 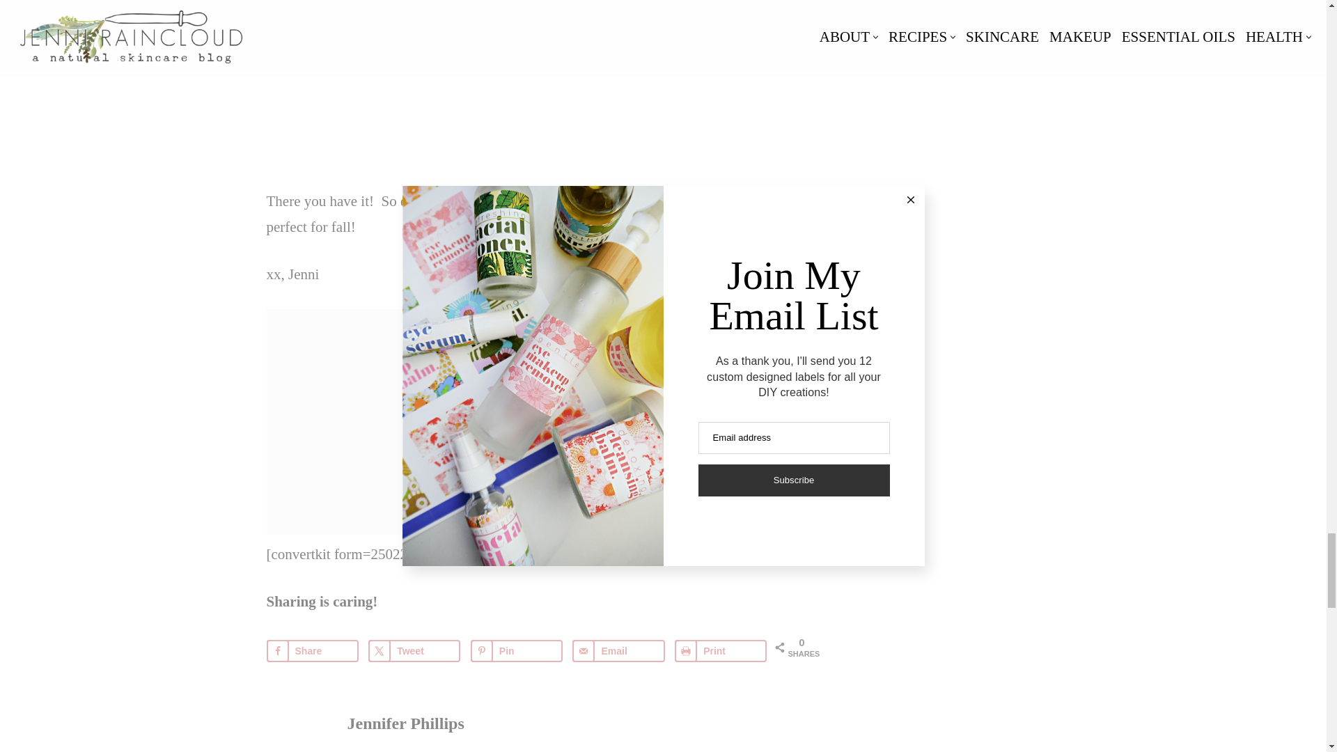 What do you see at coordinates (312, 651) in the screenshot?
I see `Share on Facebook` at bounding box center [312, 651].